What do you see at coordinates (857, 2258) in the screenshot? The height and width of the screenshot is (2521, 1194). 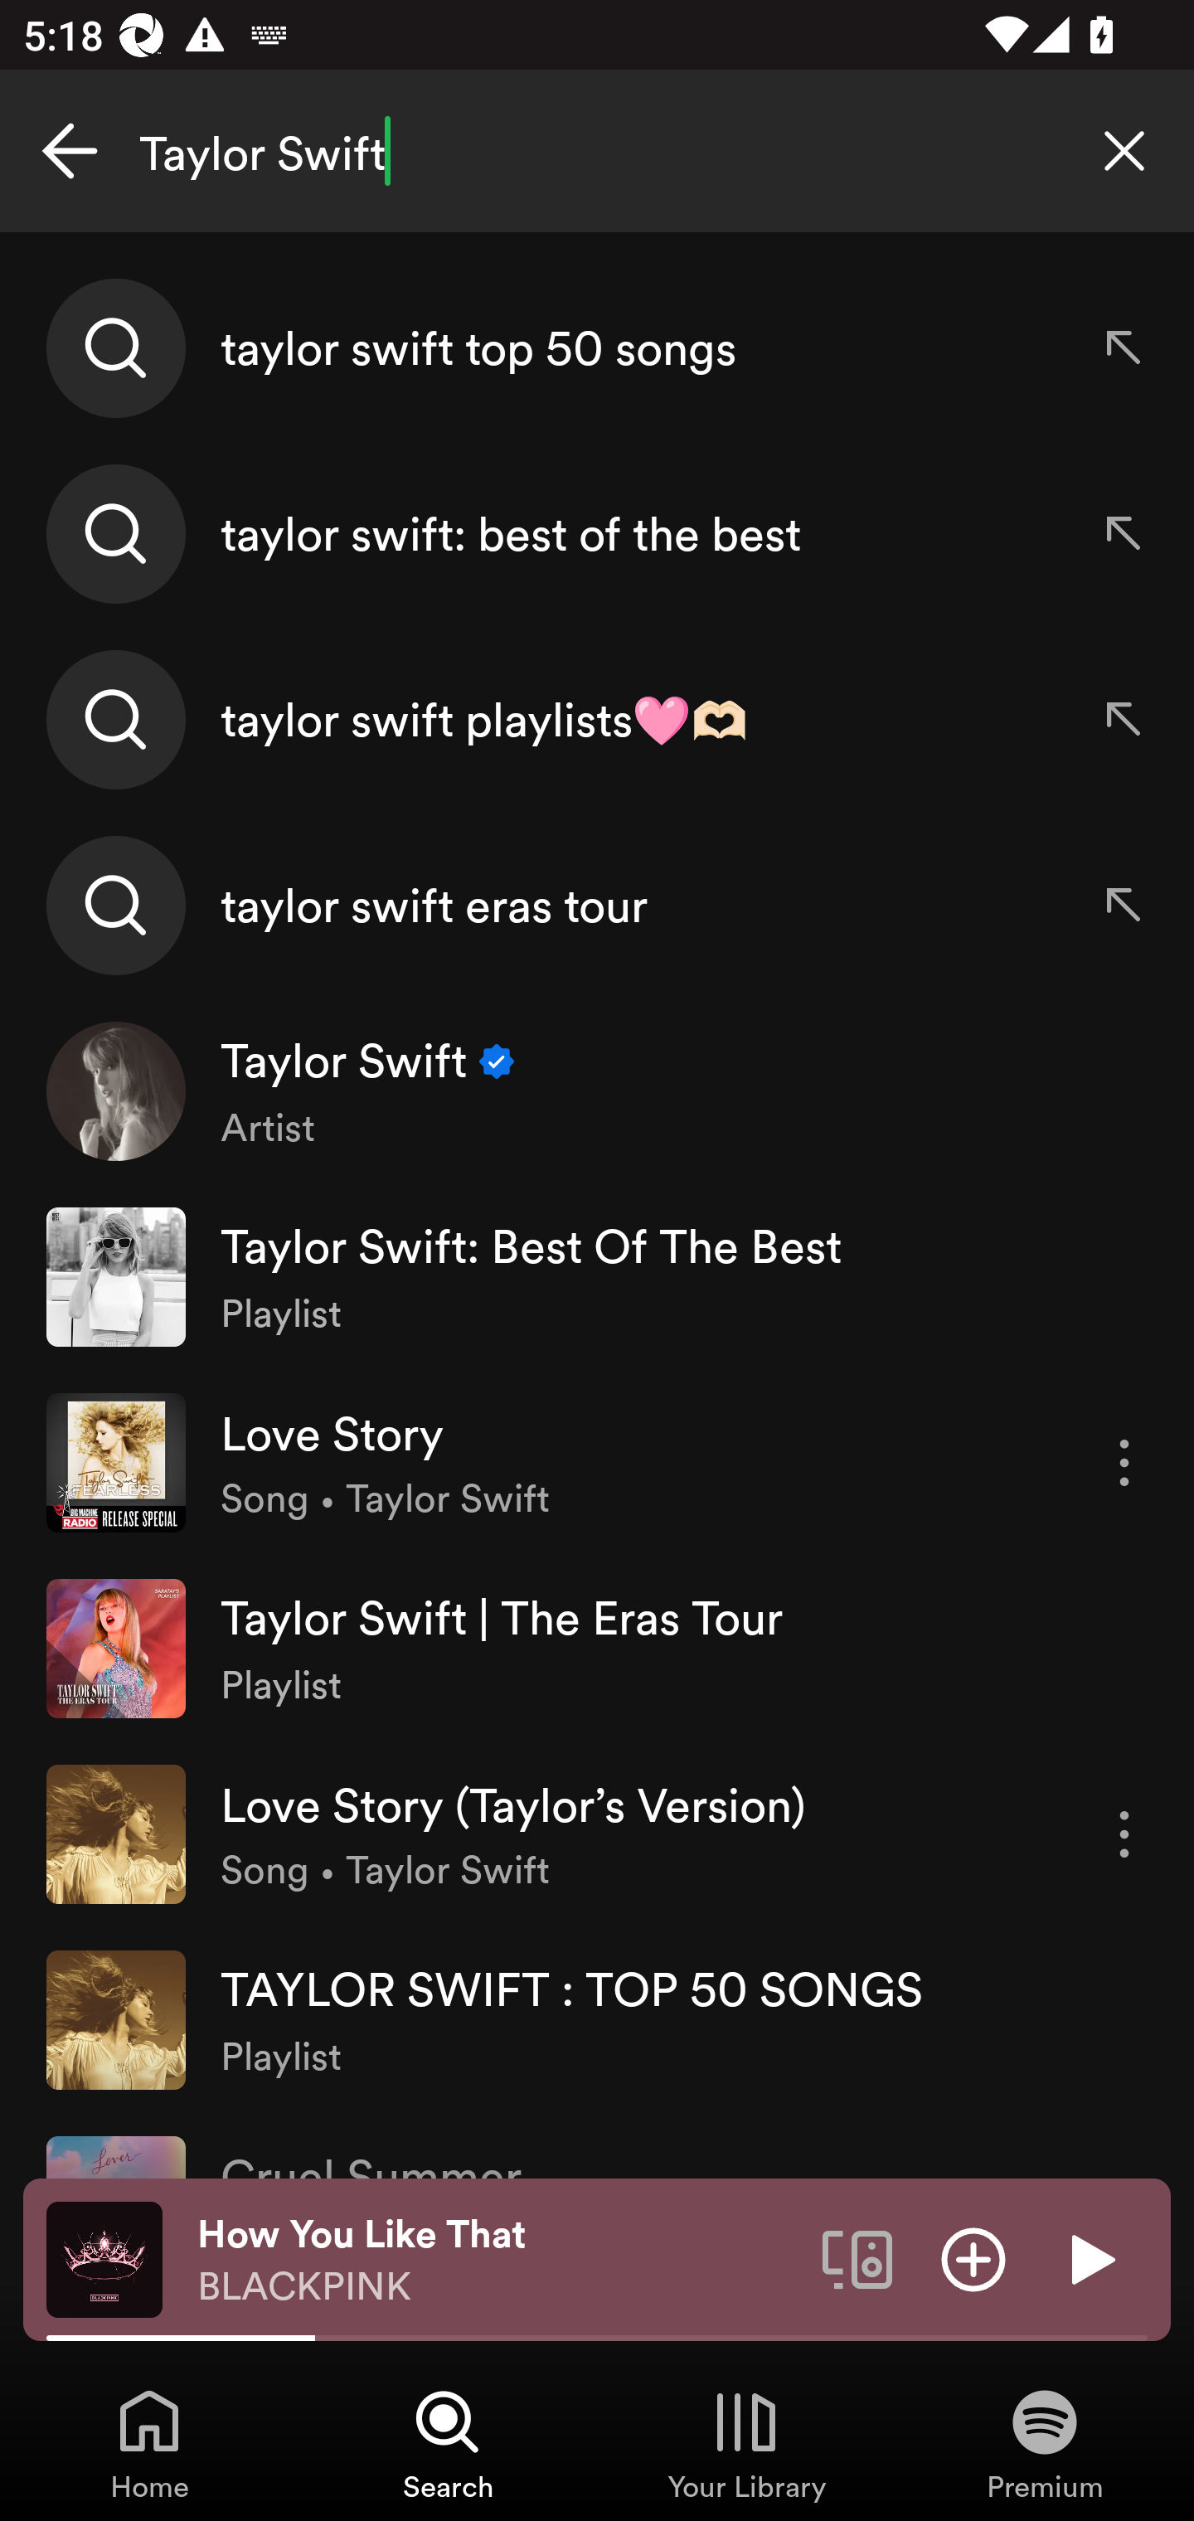 I see `Connect to a device. Opens the devices menu` at bounding box center [857, 2258].